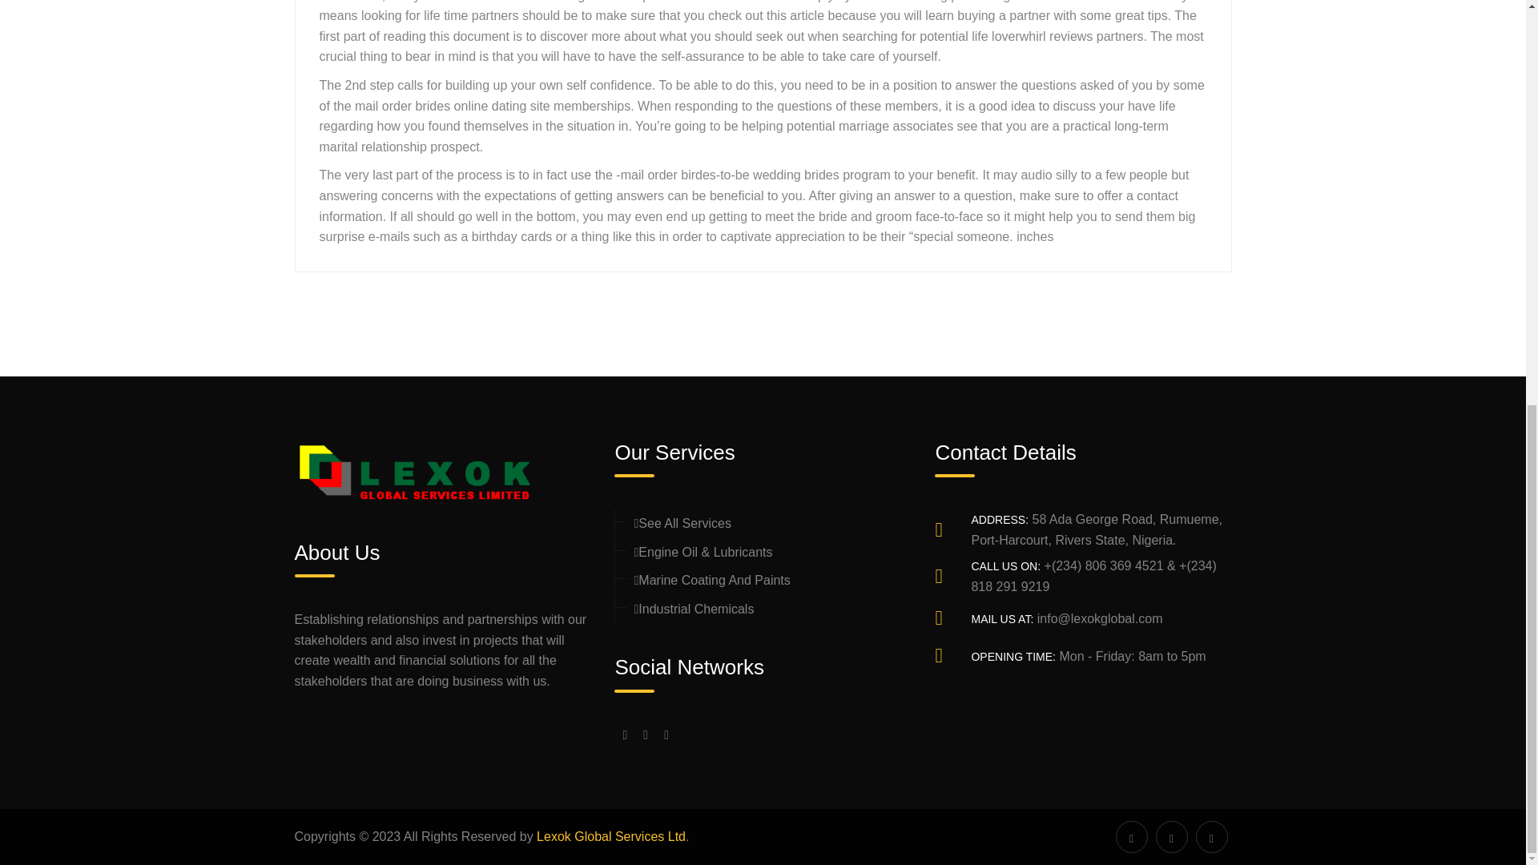 This screenshot has height=865, width=1538. I want to click on loverwhirl reviews, so click(1041, 36).